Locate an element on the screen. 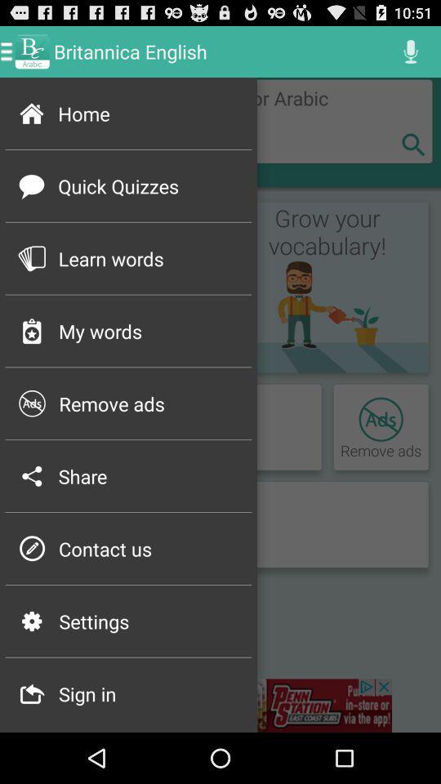 The width and height of the screenshot is (441, 784). tap app next to the remove ads is located at coordinates (32, 403).